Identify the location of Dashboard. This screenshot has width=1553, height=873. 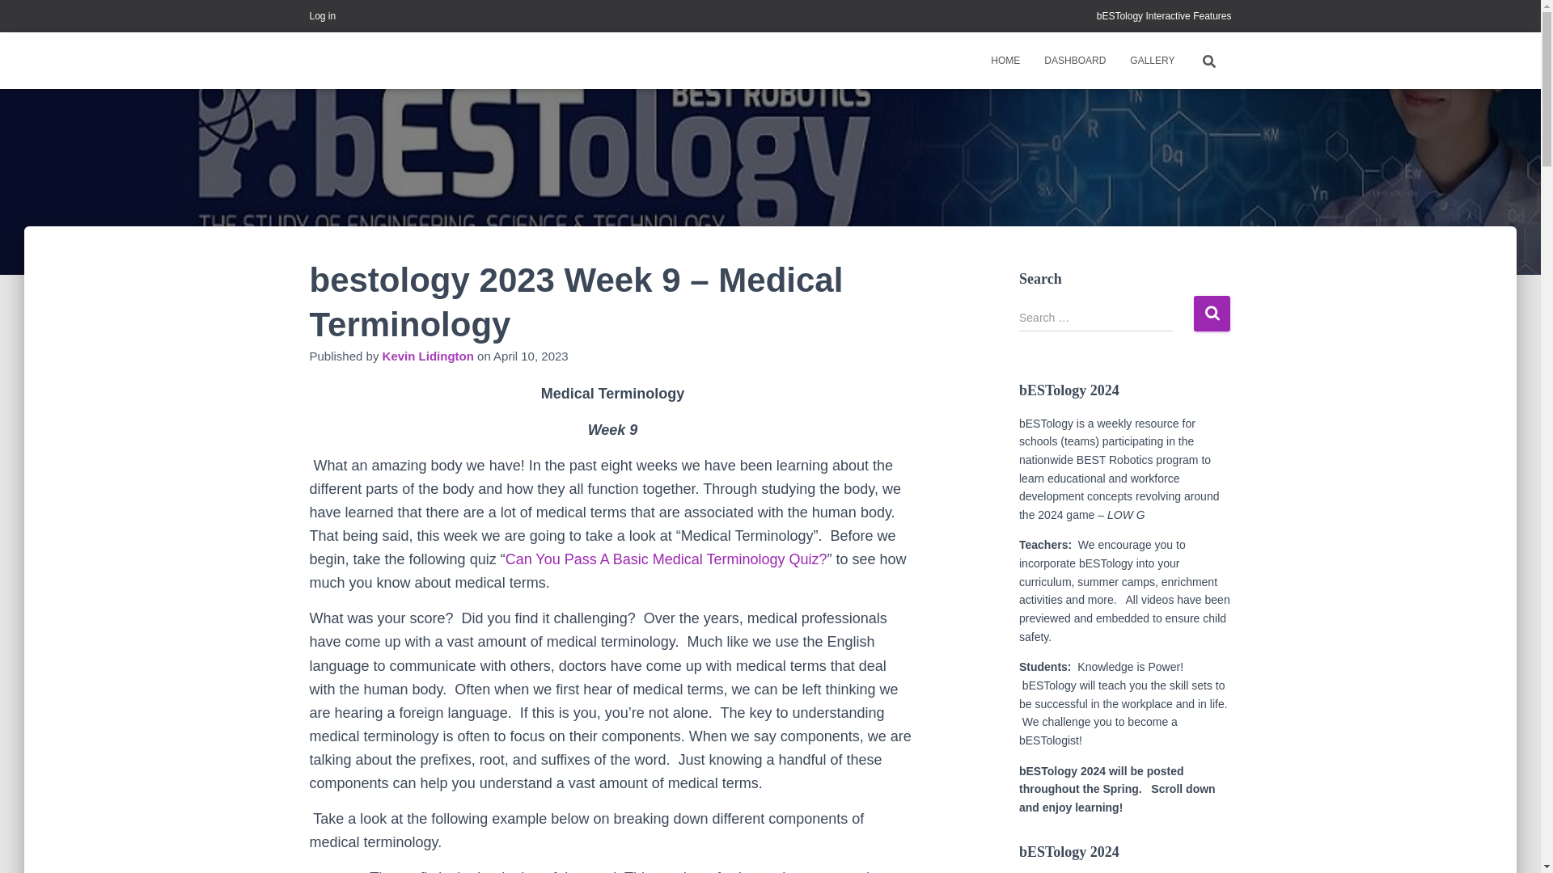
(1075, 60).